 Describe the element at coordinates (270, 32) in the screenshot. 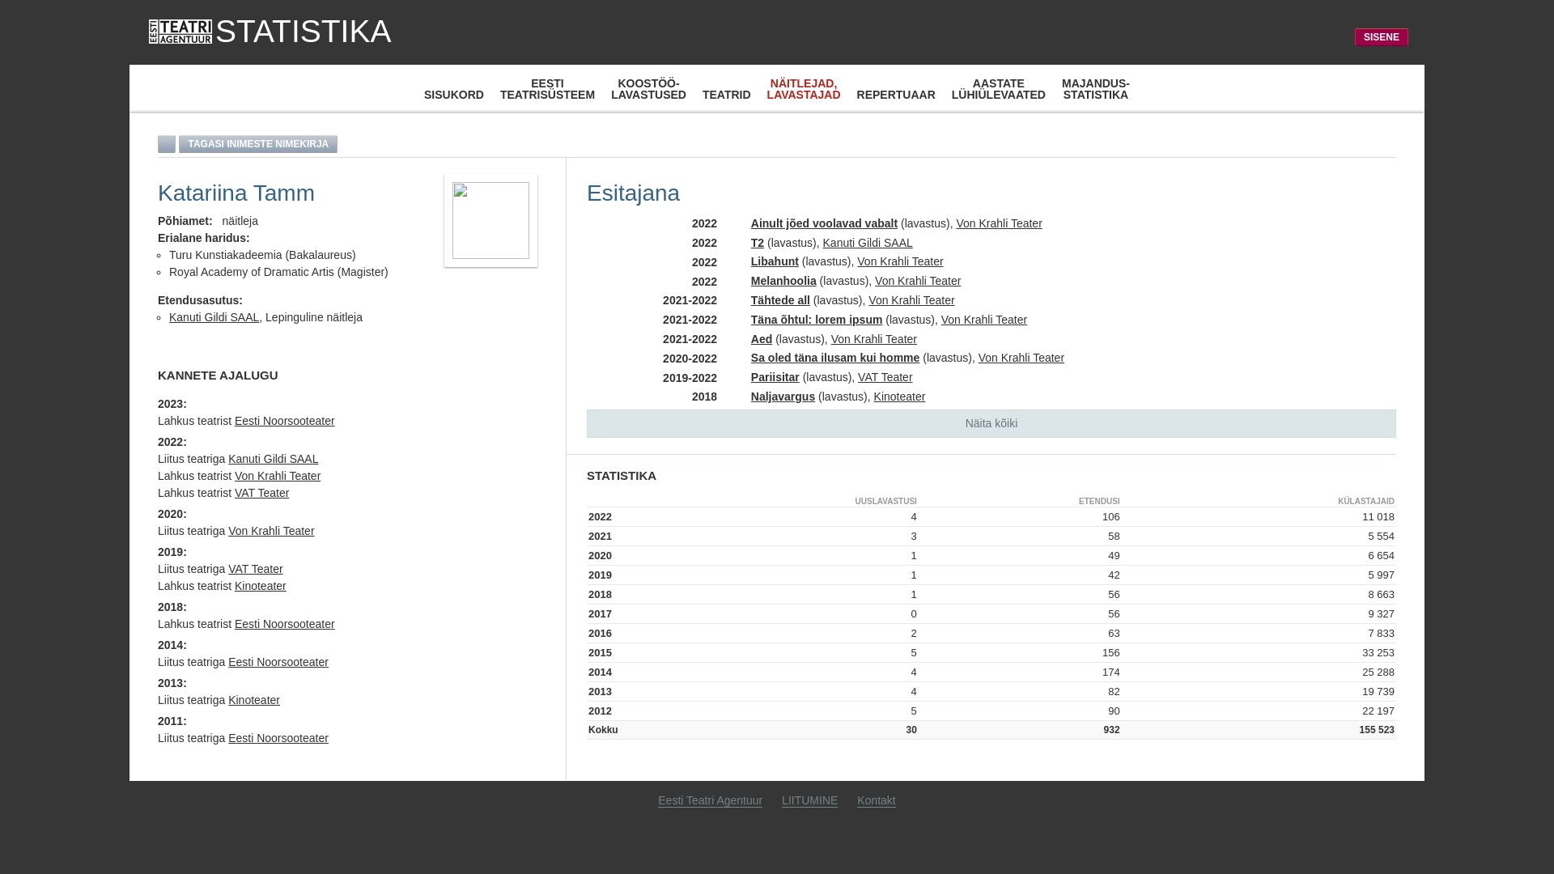

I see `STATISTIKA` at that location.